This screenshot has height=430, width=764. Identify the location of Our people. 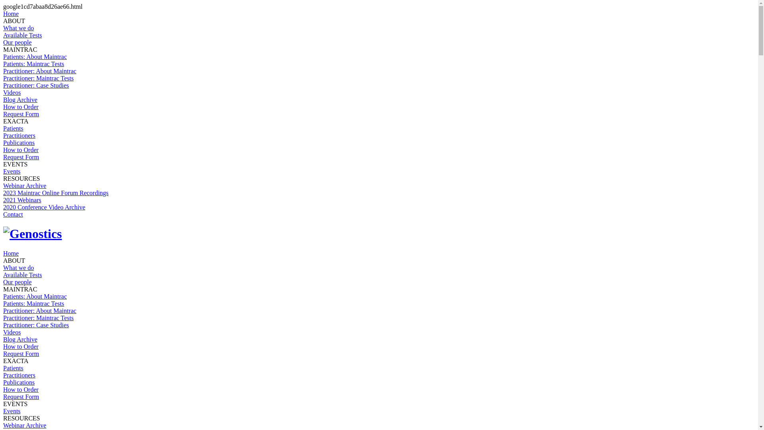
(18, 282).